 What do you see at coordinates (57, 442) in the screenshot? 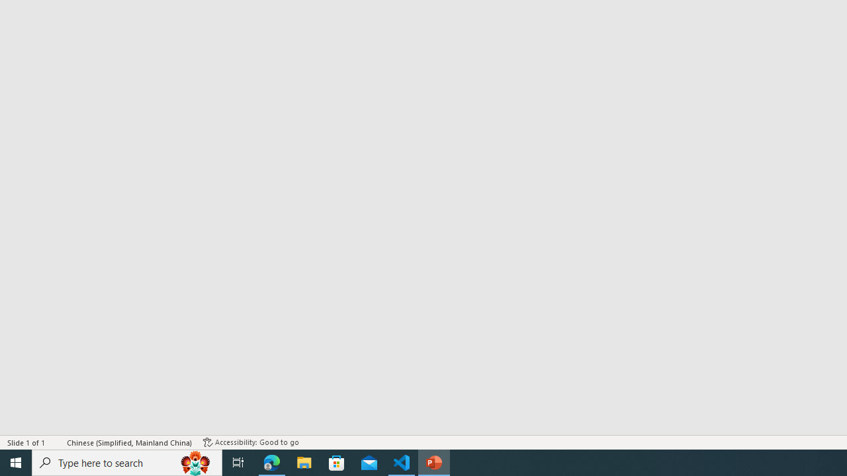
I see `Spell Check ` at bounding box center [57, 442].